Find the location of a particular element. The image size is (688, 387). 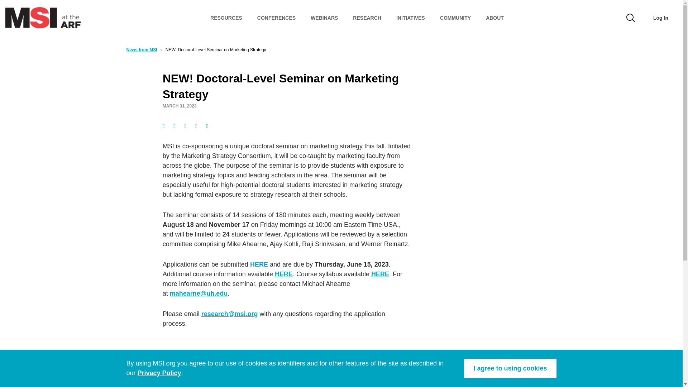

CONFERENCES is located at coordinates (276, 18).